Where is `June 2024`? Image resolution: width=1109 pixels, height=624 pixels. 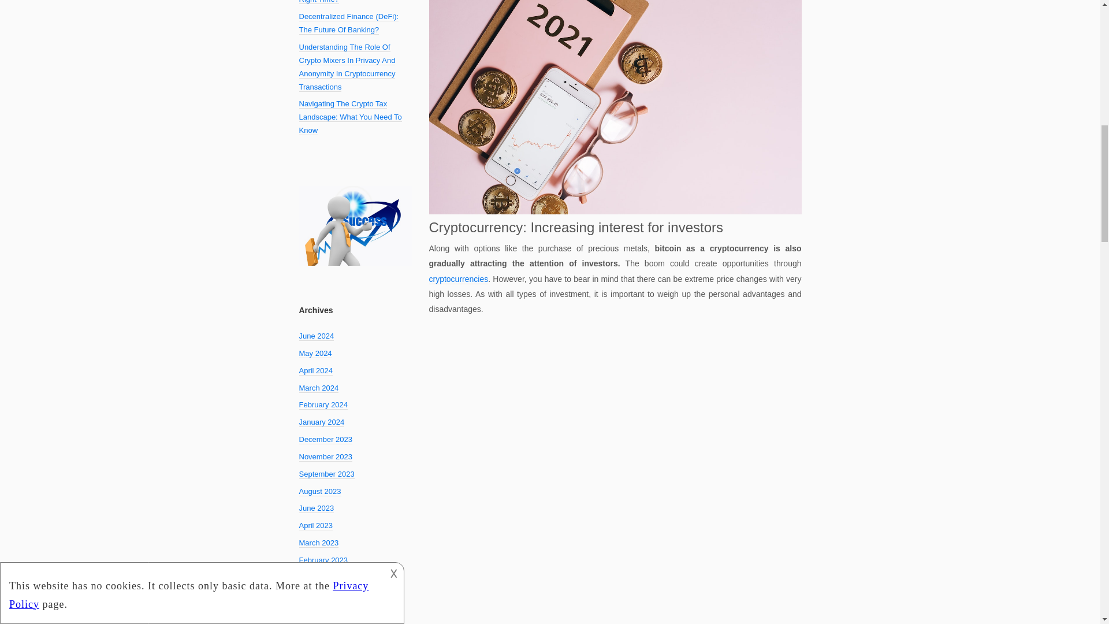
June 2024 is located at coordinates (317, 336).